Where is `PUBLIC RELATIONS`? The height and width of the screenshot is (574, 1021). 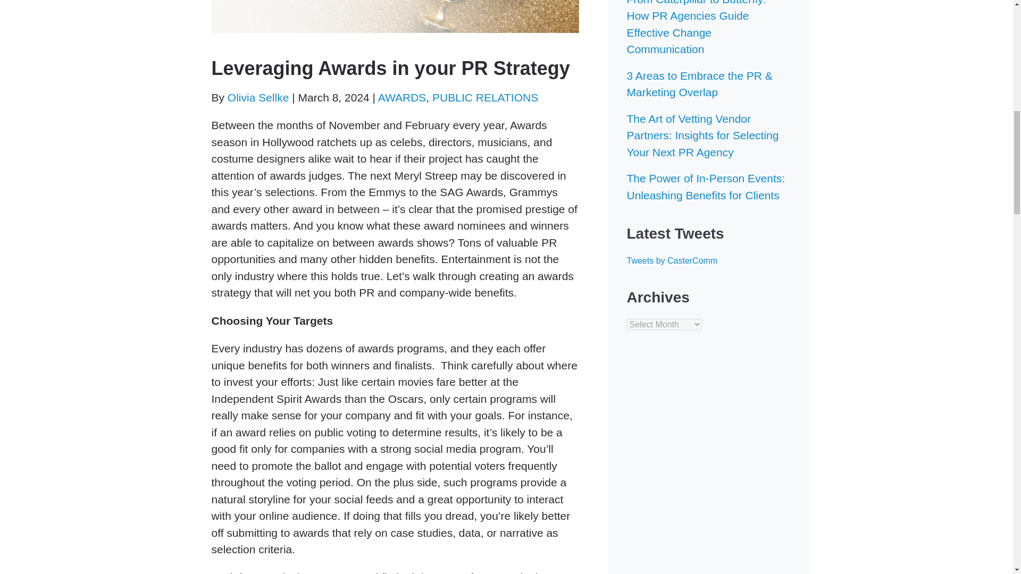 PUBLIC RELATIONS is located at coordinates (485, 97).